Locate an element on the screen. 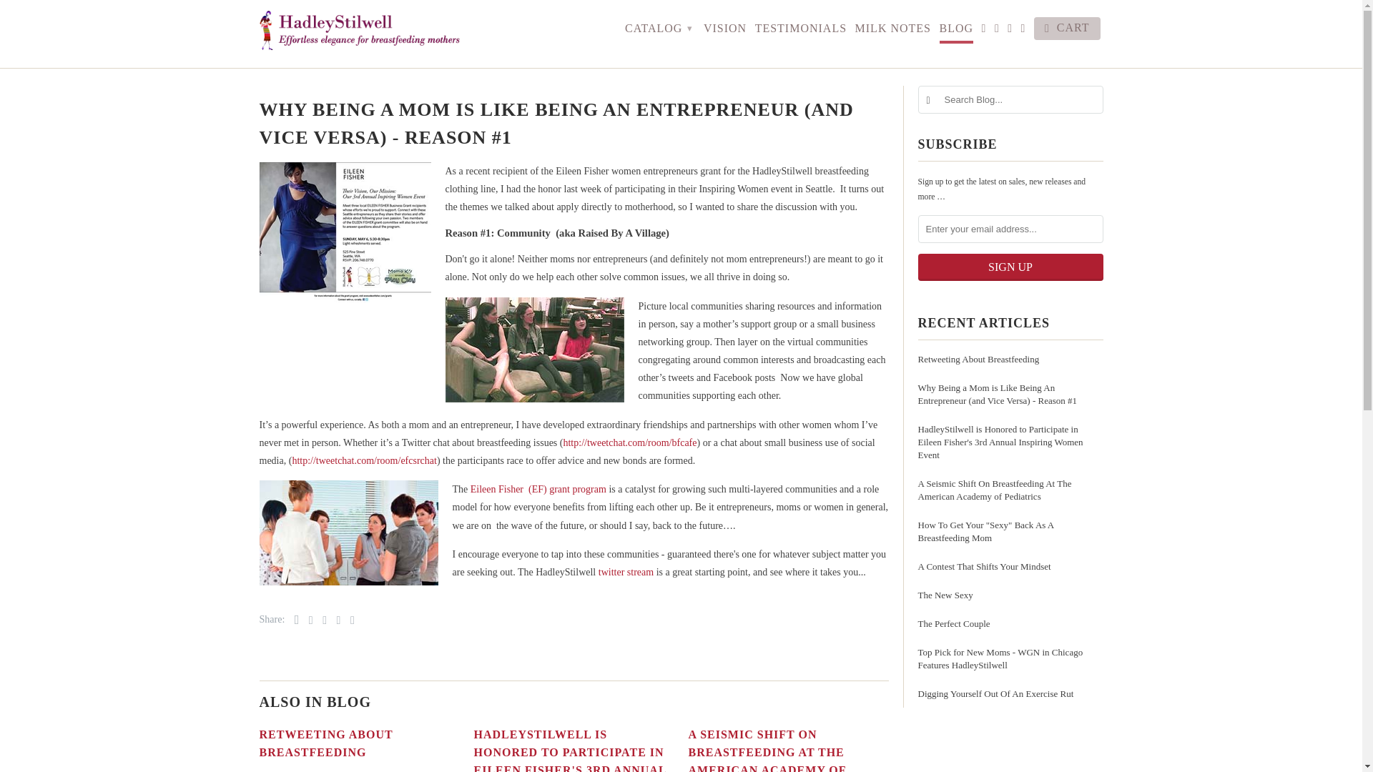 Image resolution: width=1373 pixels, height=772 pixels. Eileen Fisher Women Business Owner Grant Program is located at coordinates (538, 489).